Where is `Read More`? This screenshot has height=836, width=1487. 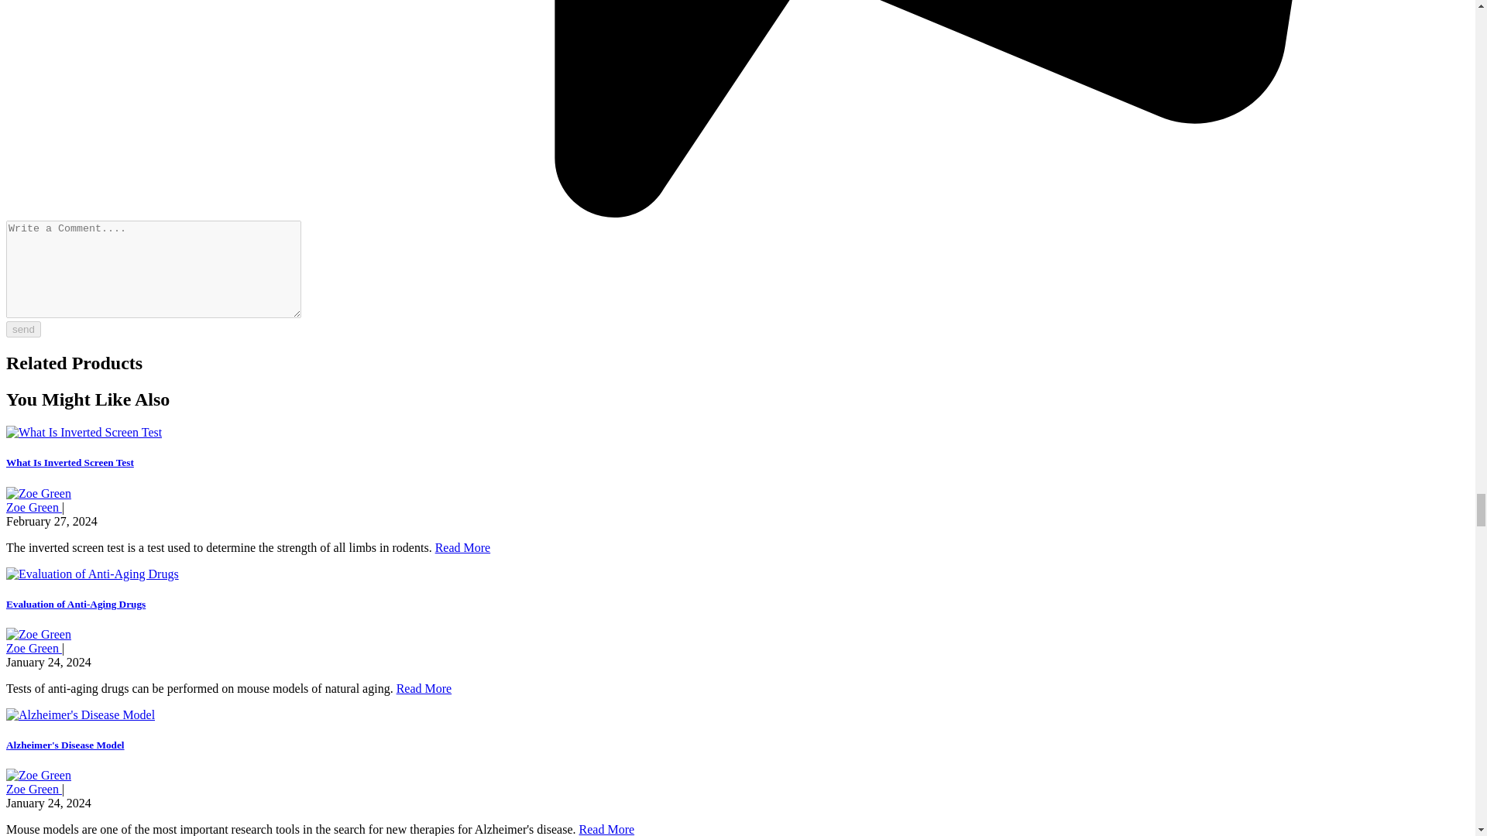 Read More is located at coordinates (607, 829).